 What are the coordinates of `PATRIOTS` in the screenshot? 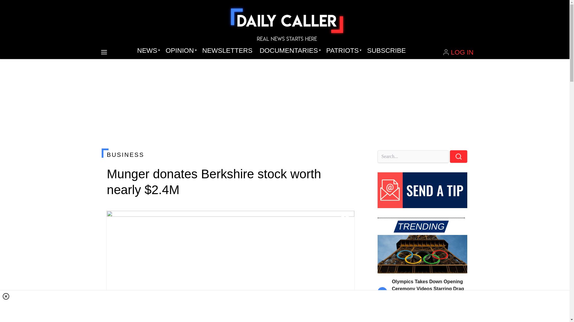 It's located at (343, 51).